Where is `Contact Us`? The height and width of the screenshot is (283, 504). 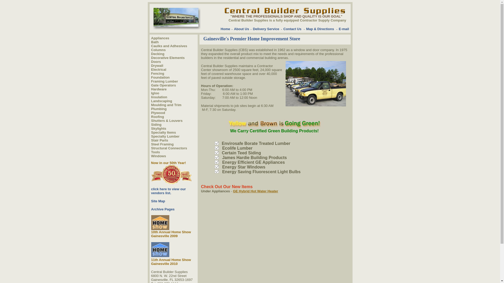 Contact Us is located at coordinates (292, 29).